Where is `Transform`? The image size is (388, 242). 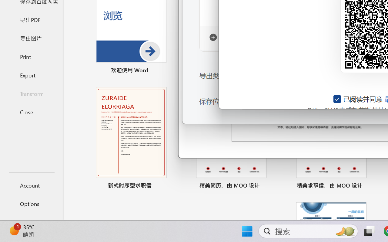 Transform is located at coordinates (32, 94).